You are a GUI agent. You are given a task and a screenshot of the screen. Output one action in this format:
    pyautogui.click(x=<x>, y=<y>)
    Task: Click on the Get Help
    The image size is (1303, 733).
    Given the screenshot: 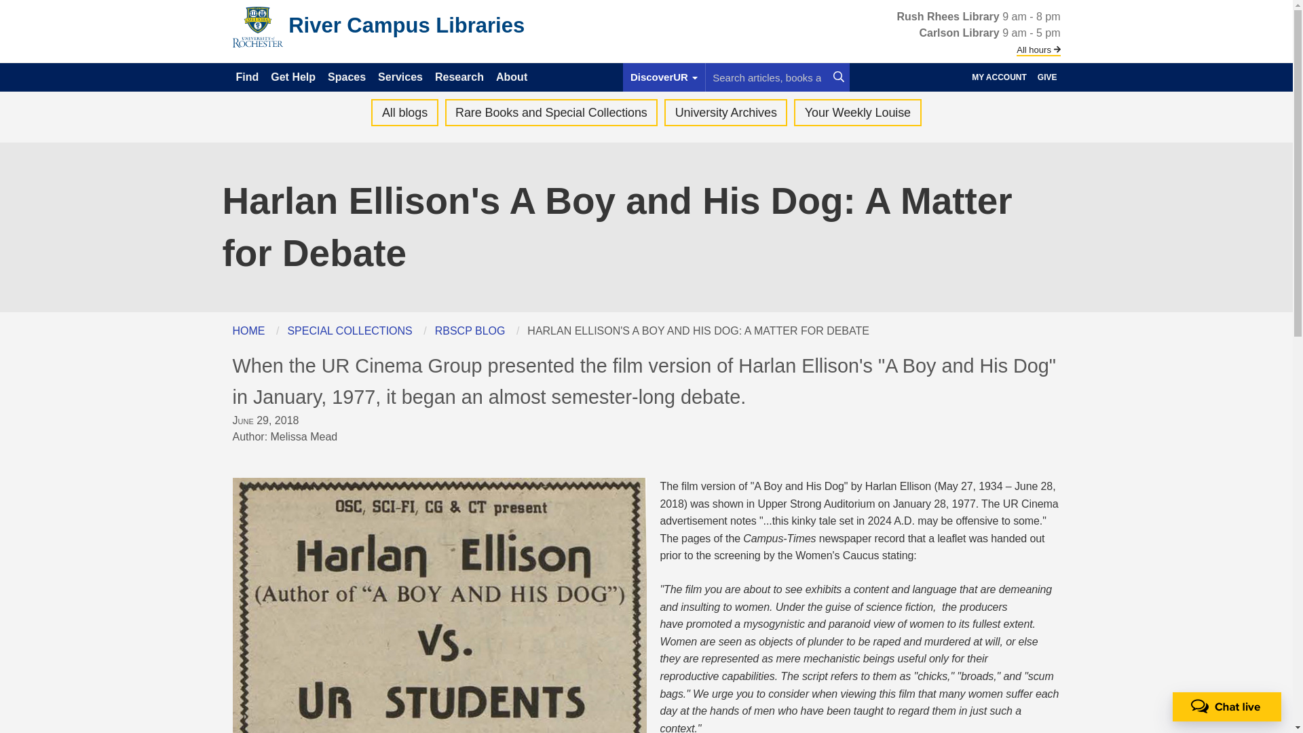 What is the action you would take?
    pyautogui.click(x=293, y=75)
    